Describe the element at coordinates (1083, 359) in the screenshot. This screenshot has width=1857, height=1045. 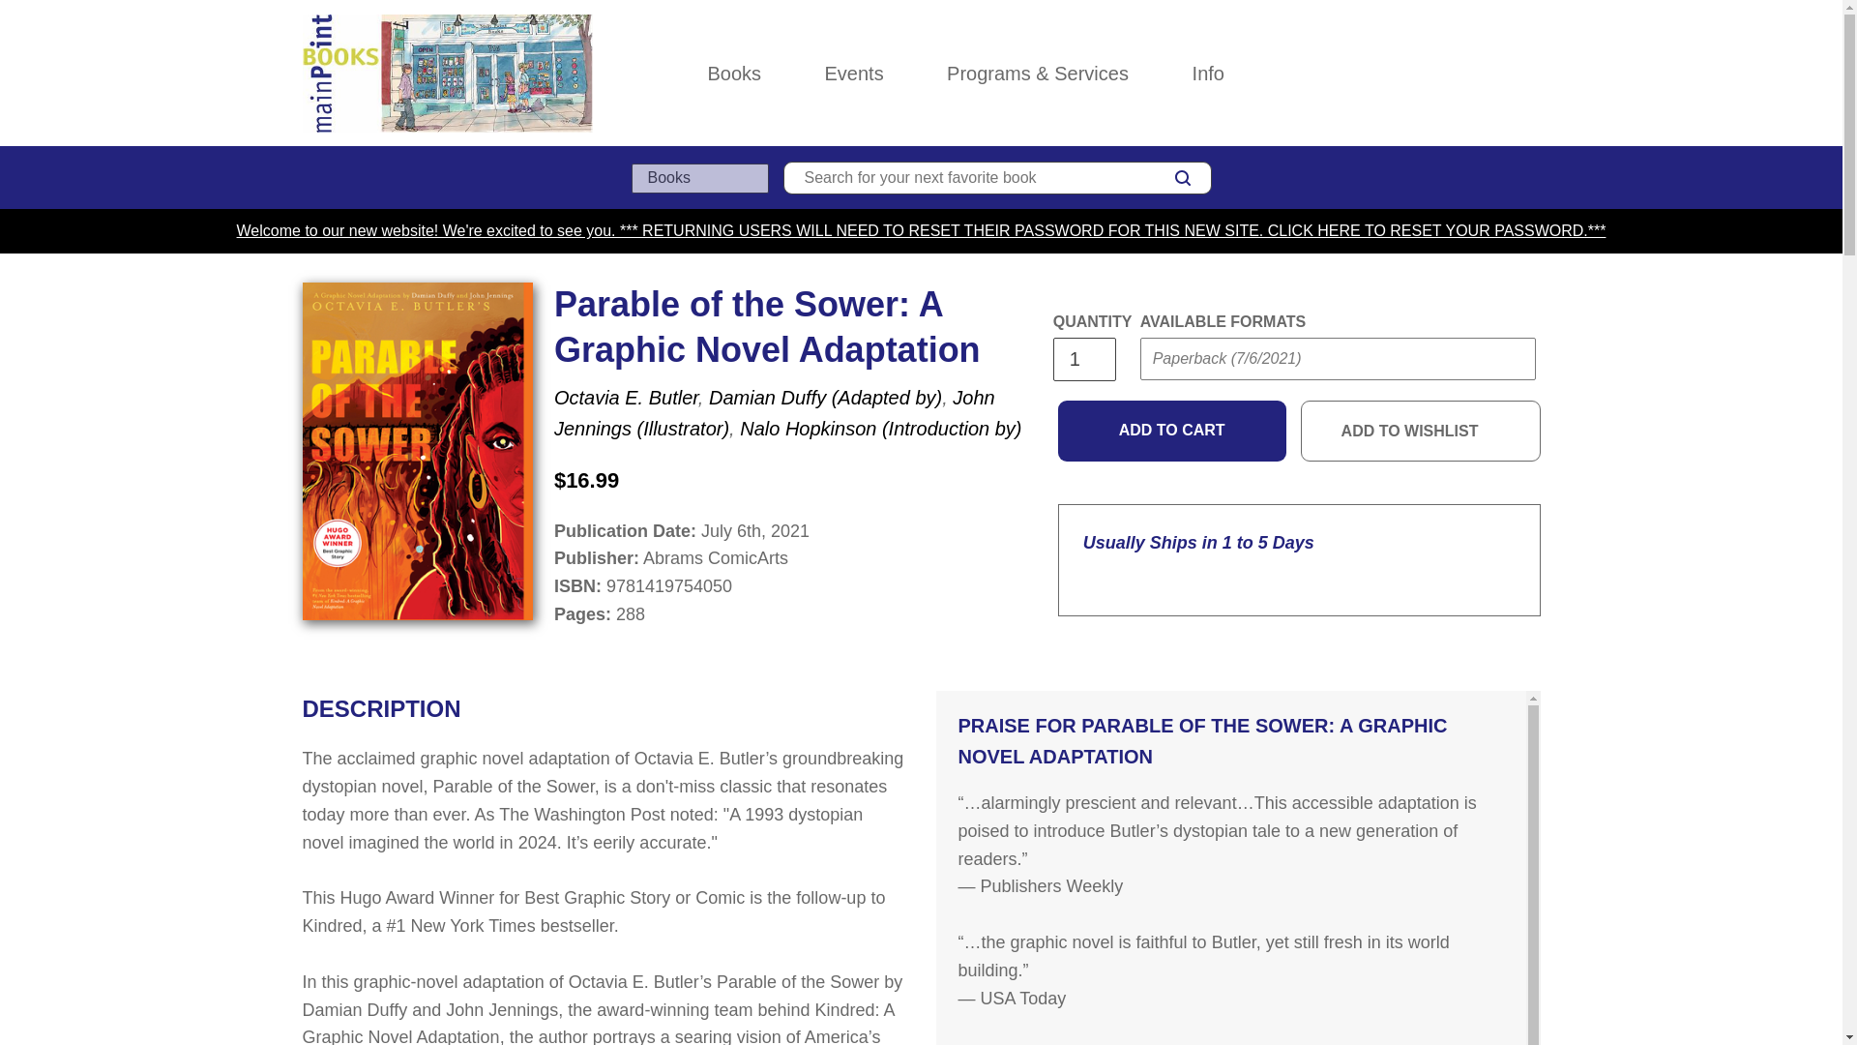
I see `1` at that location.